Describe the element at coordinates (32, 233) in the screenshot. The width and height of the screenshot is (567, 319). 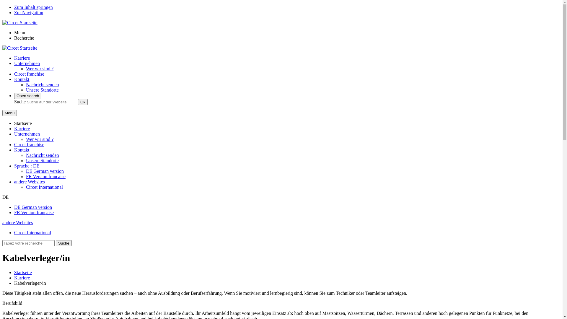
I see `Circet International` at that location.